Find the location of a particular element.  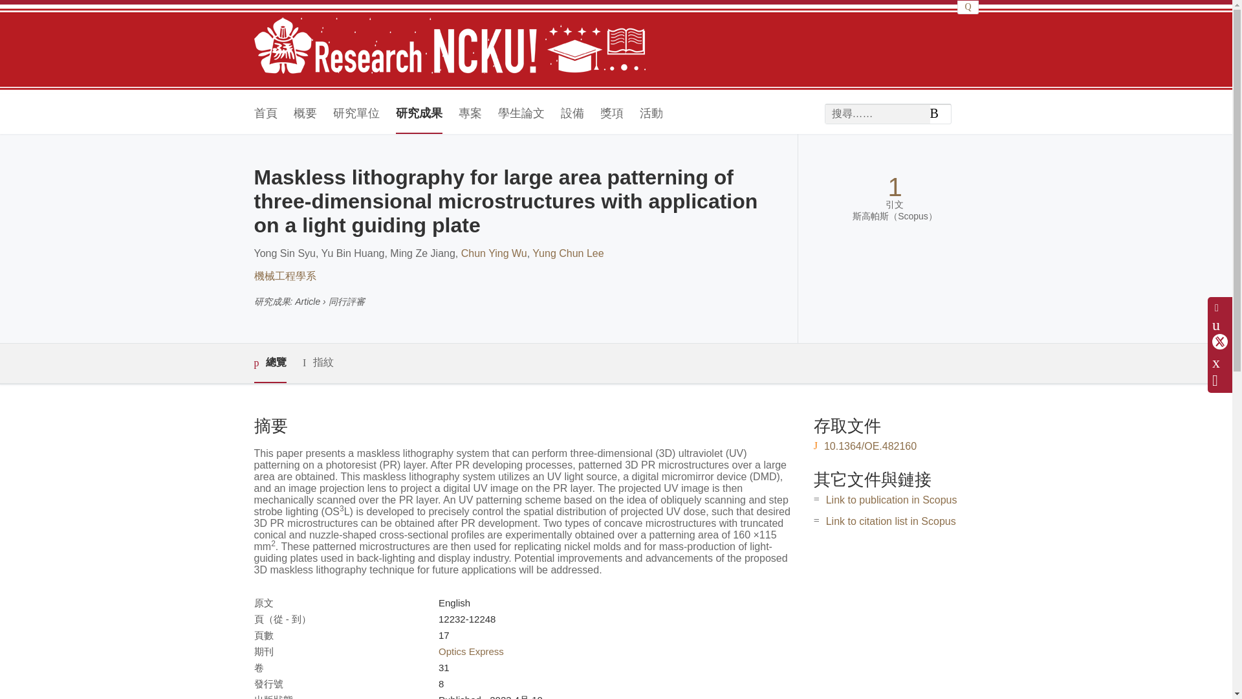

Link to publication in Scopus is located at coordinates (891, 500).